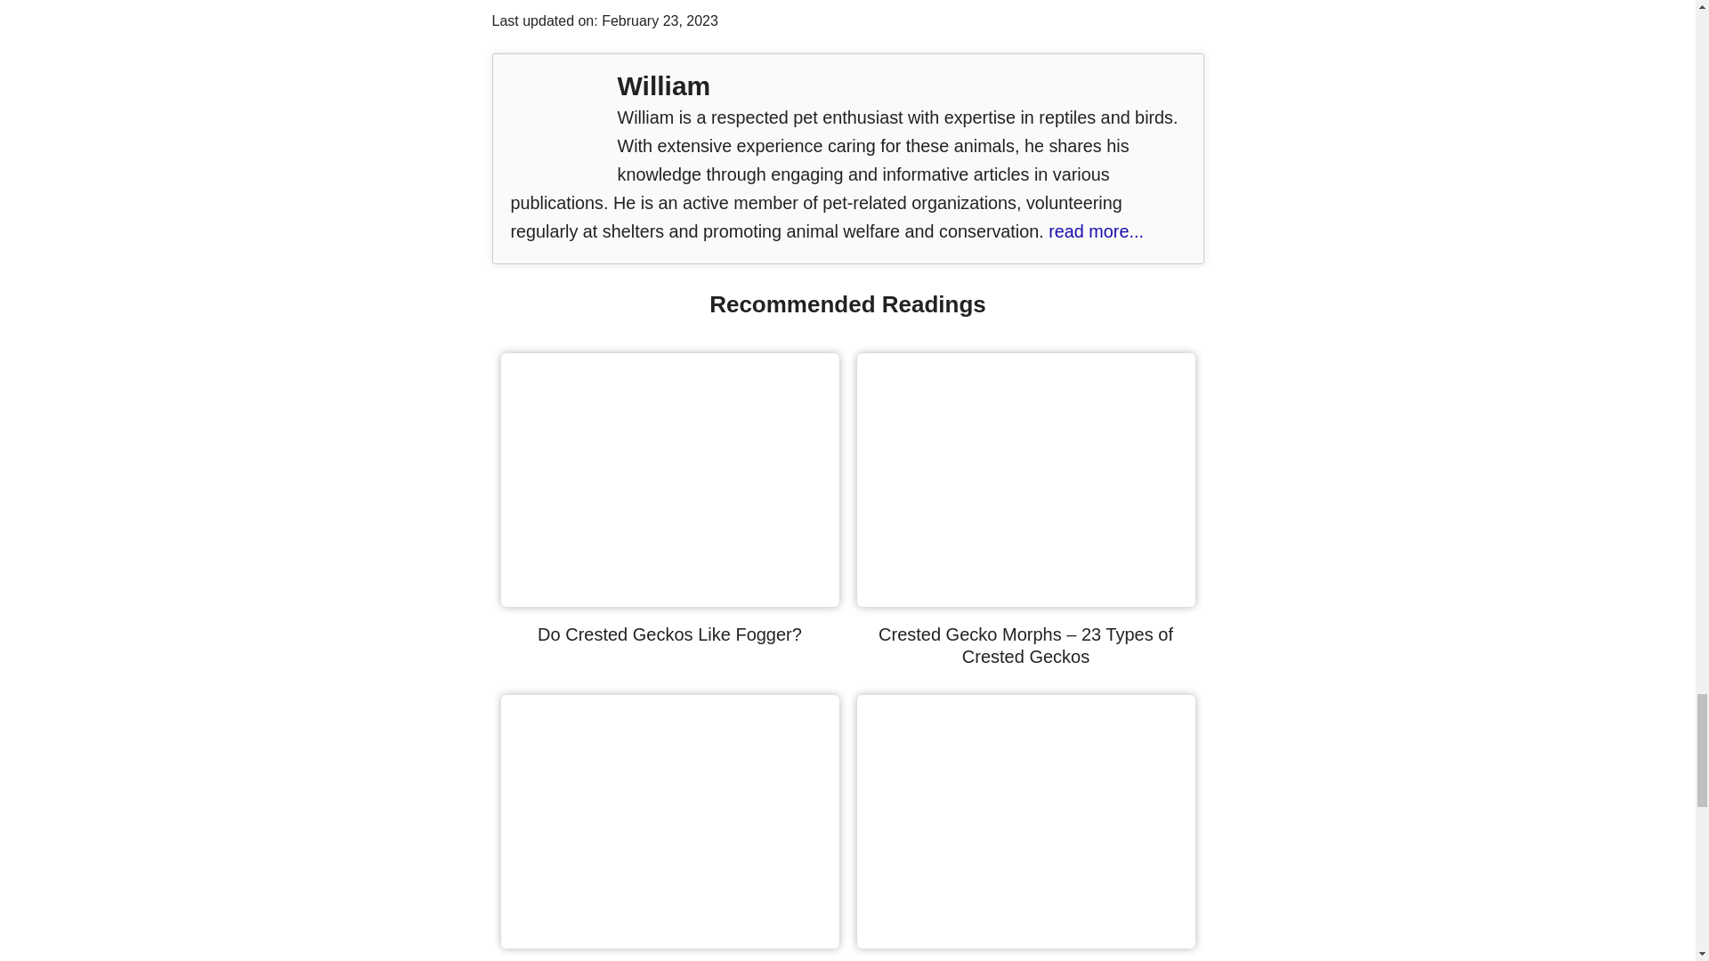 This screenshot has width=1709, height=961. I want to click on Do Crested Geckos Like Fogger?, so click(669, 600).